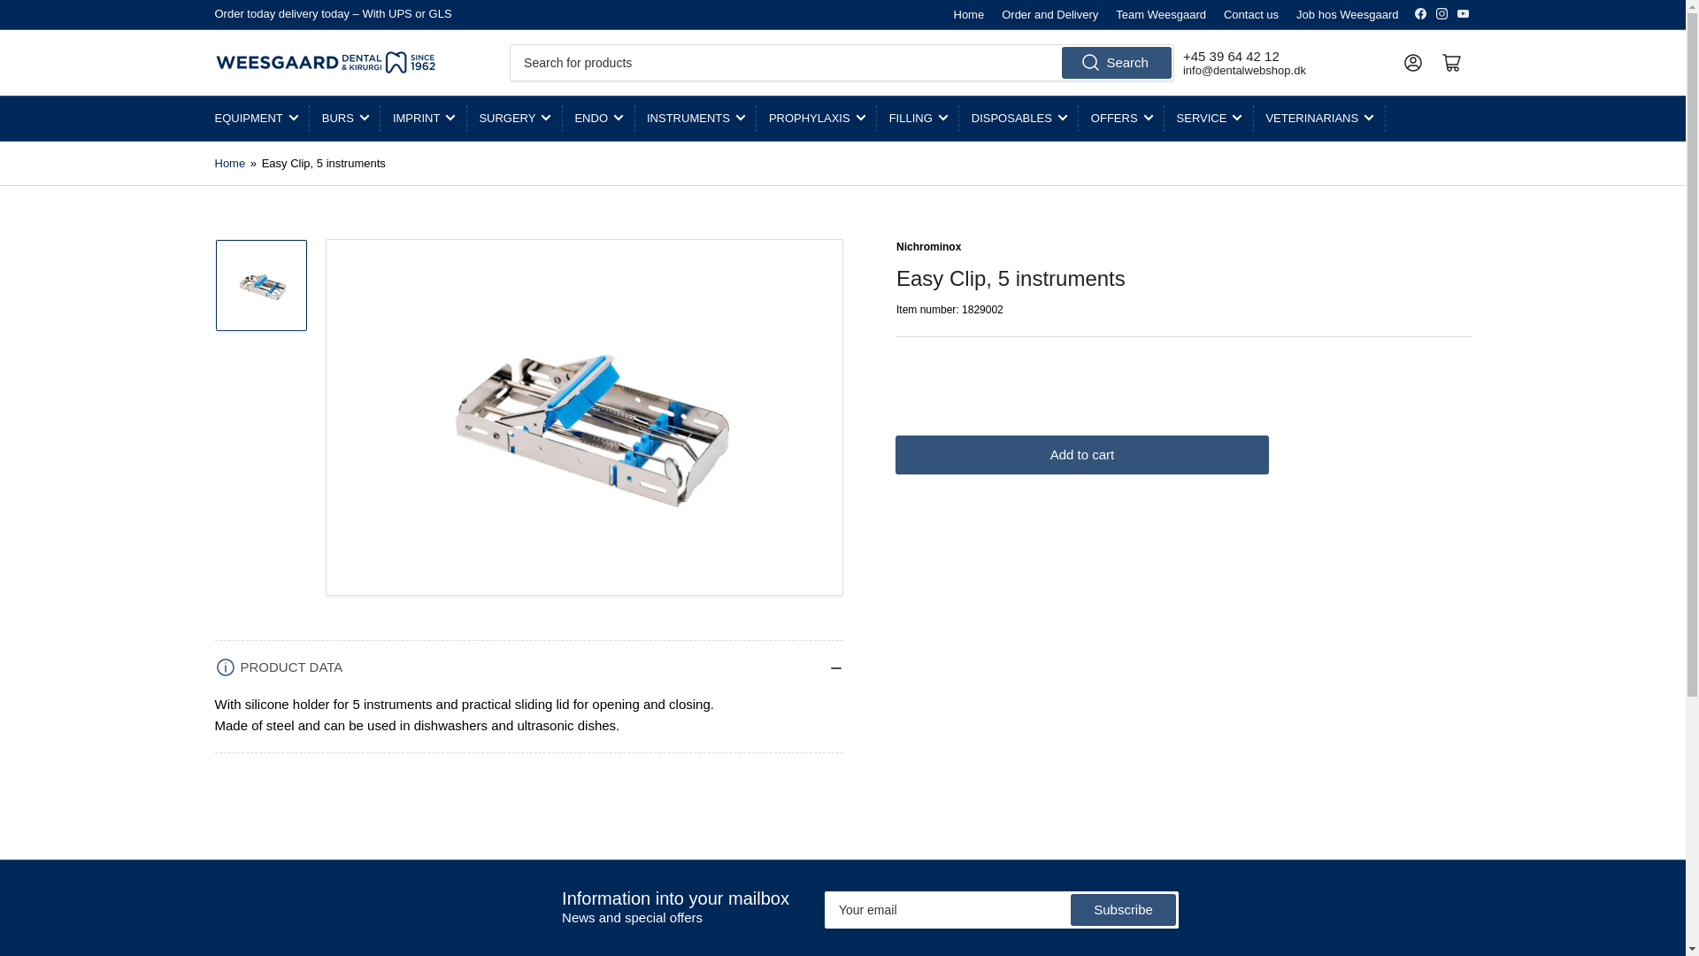 This screenshot has width=1699, height=956. What do you see at coordinates (1451, 61) in the screenshot?
I see `Open mini cart` at bounding box center [1451, 61].